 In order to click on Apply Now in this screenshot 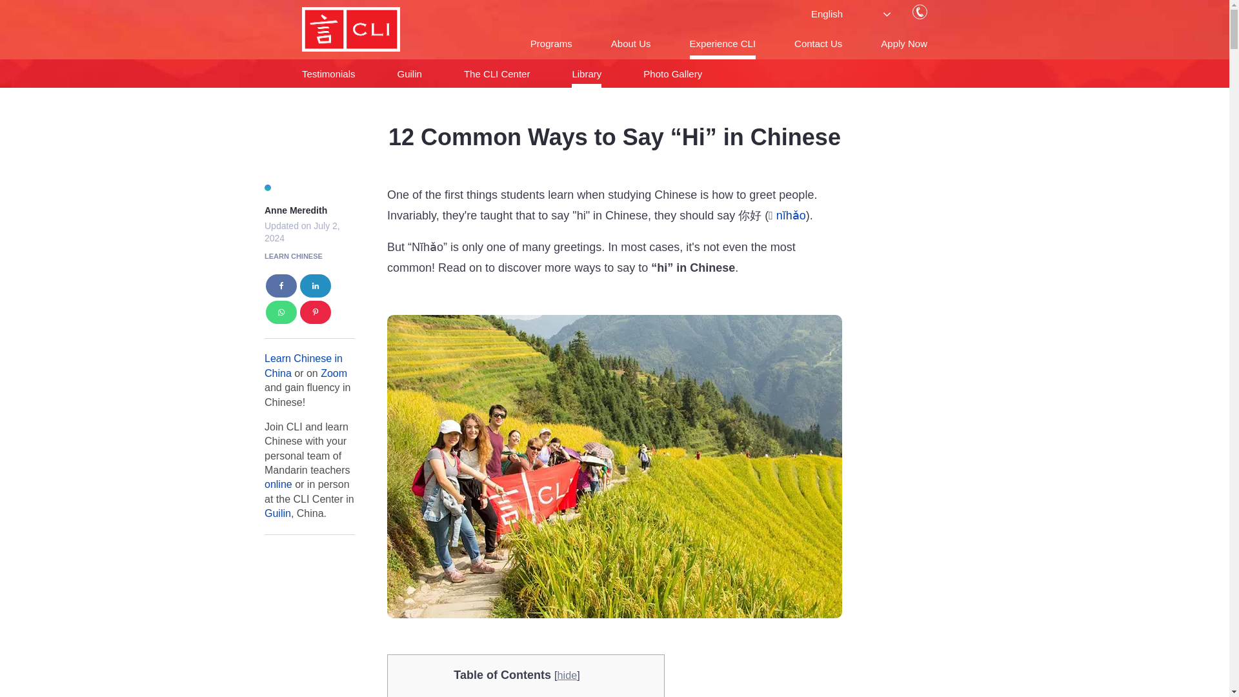, I will do `click(903, 43)`.